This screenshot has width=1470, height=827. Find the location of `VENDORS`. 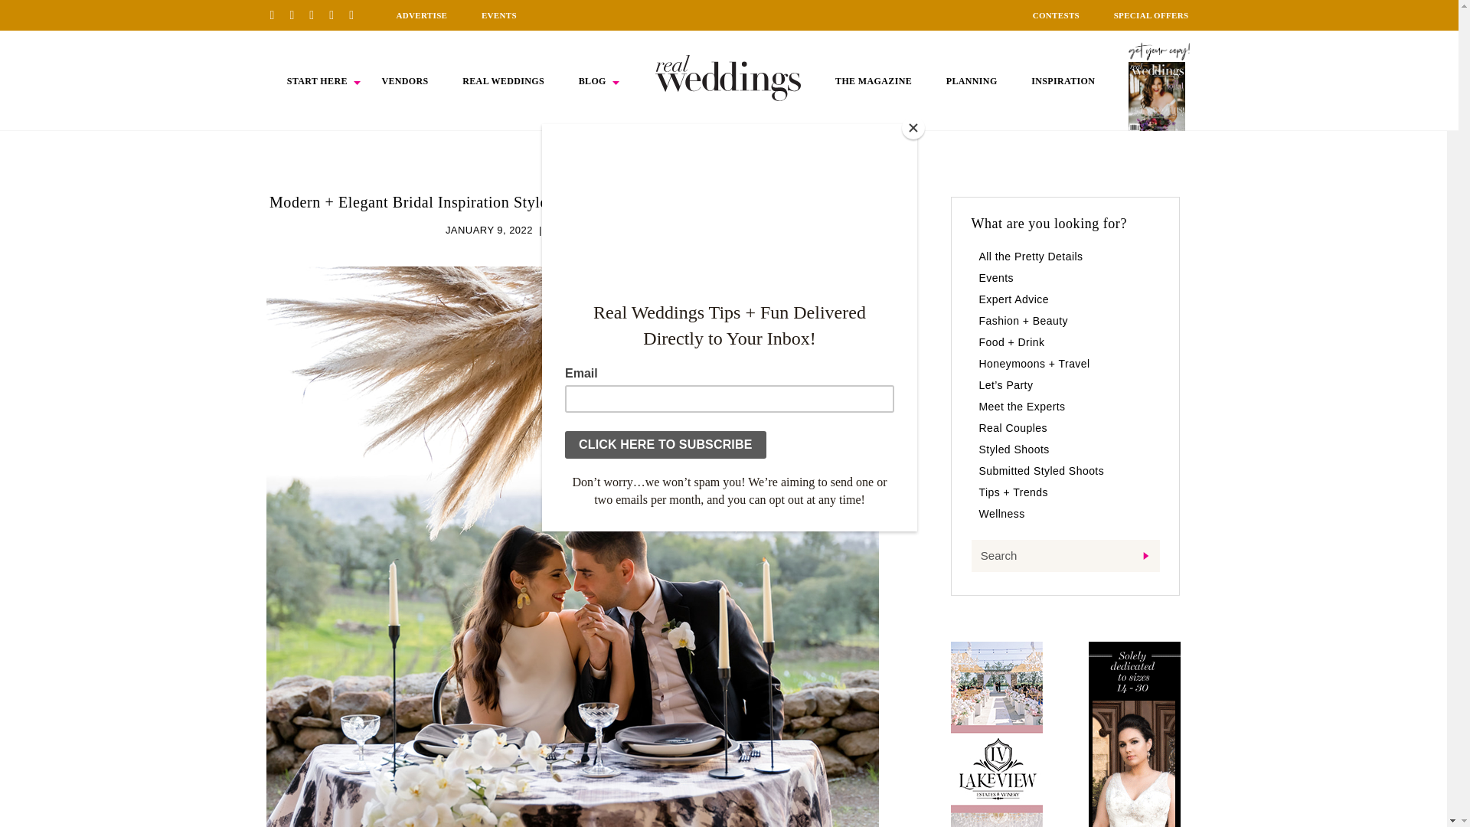

VENDORS is located at coordinates (404, 81).